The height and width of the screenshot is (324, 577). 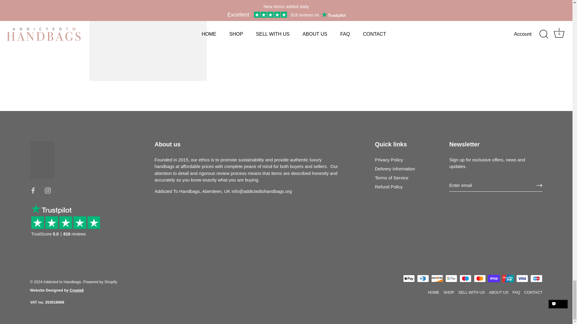 What do you see at coordinates (479, 278) in the screenshot?
I see `Mastercard` at bounding box center [479, 278].